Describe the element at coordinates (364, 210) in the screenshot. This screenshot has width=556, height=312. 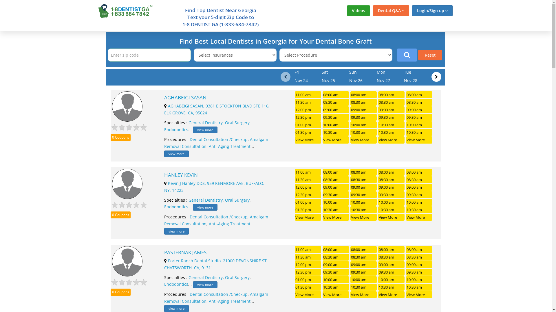
I see `10:30 am` at that location.